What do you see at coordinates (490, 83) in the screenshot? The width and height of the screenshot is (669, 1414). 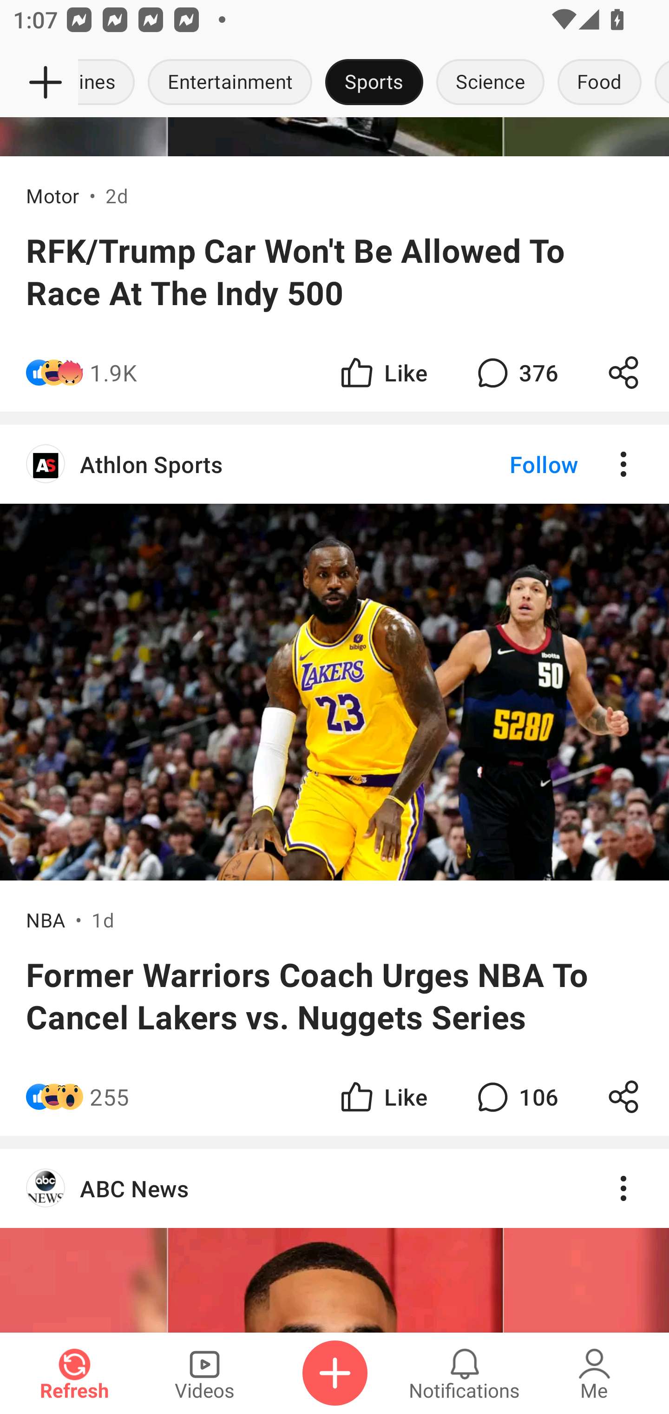 I see `Science` at bounding box center [490, 83].